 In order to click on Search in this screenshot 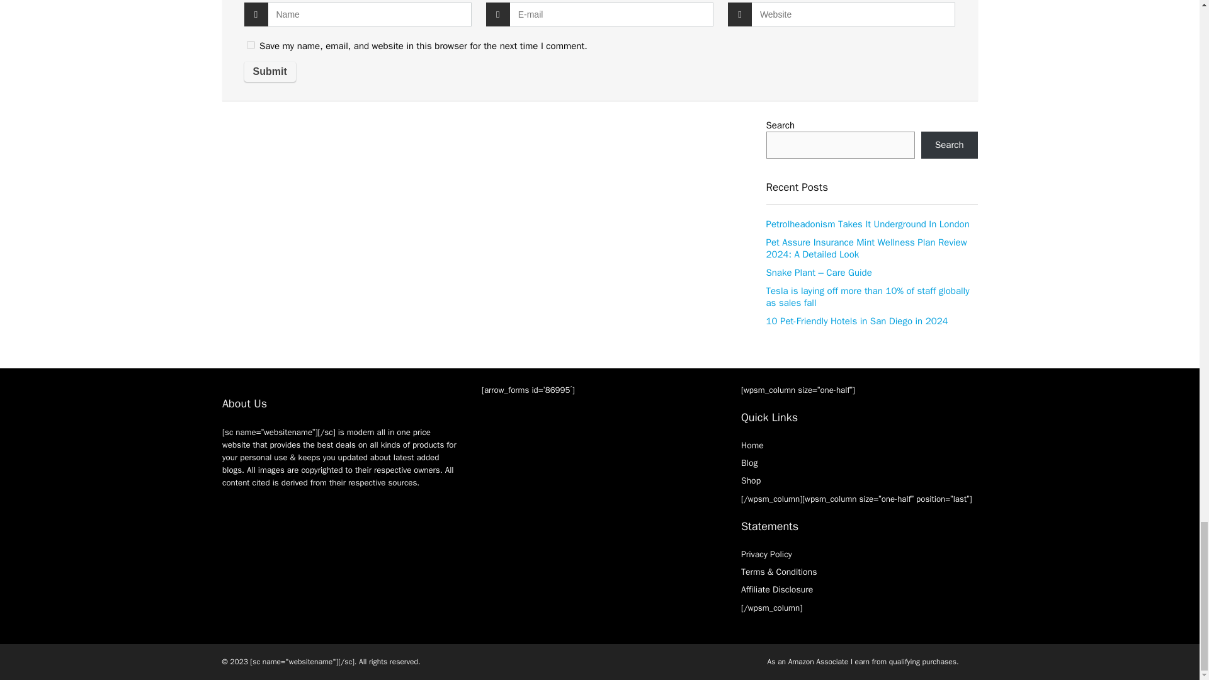, I will do `click(950, 145)`.